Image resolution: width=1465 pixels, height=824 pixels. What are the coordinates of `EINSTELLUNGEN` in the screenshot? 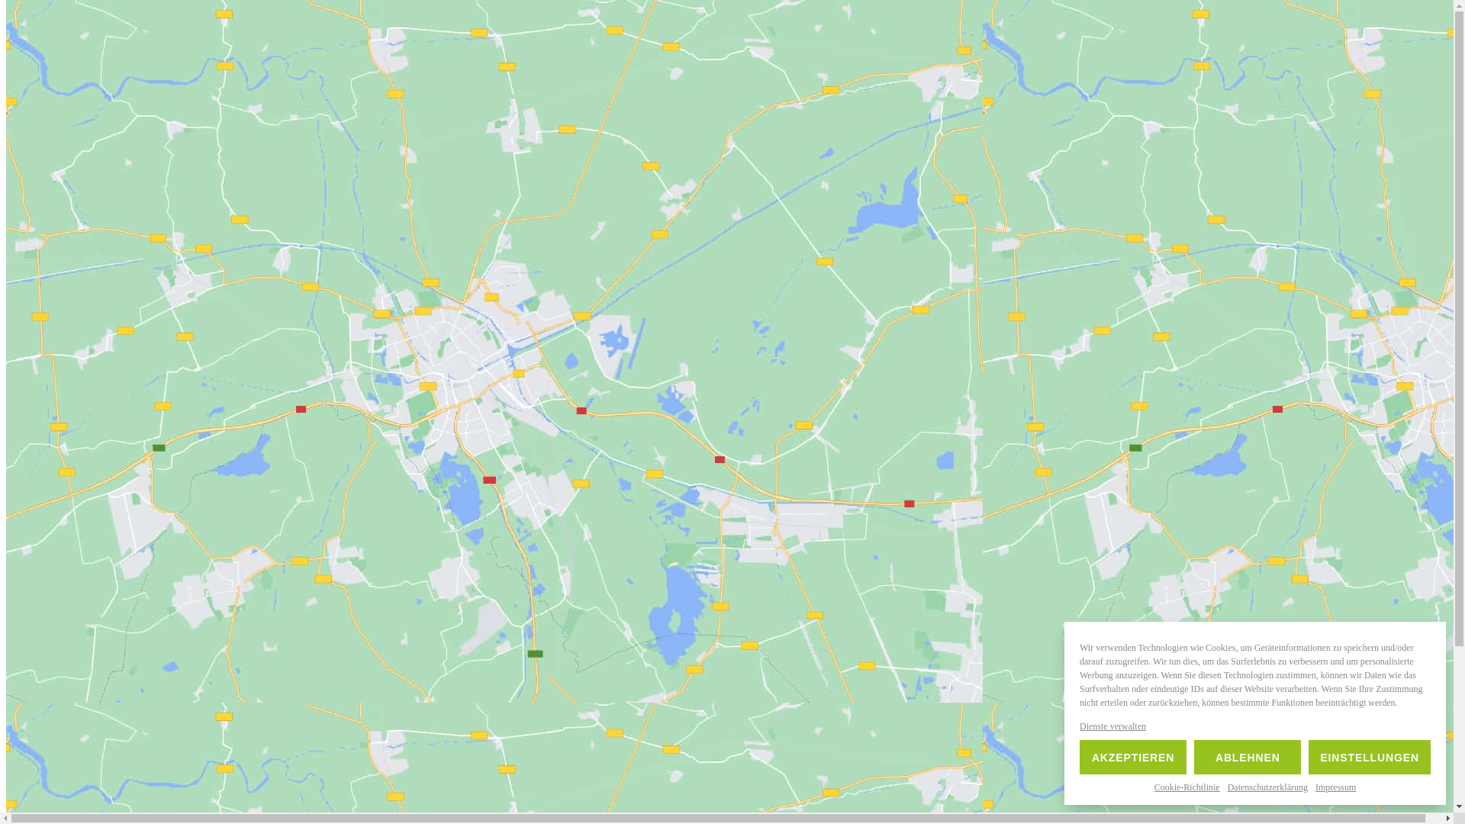 It's located at (1370, 757).